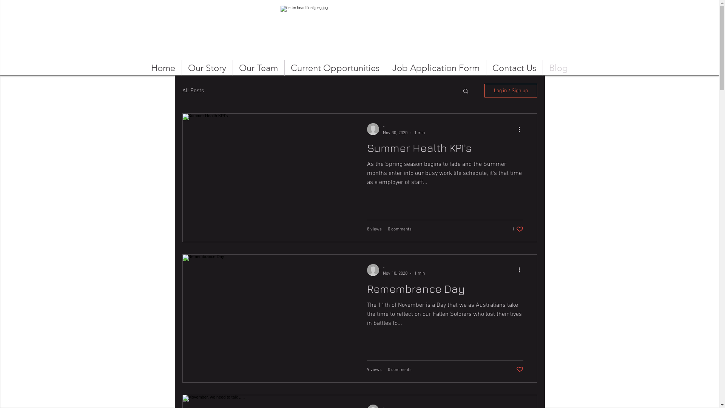 The height and width of the screenshot is (408, 725). Describe the element at coordinates (400, 229) in the screenshot. I see `0 comments` at that location.